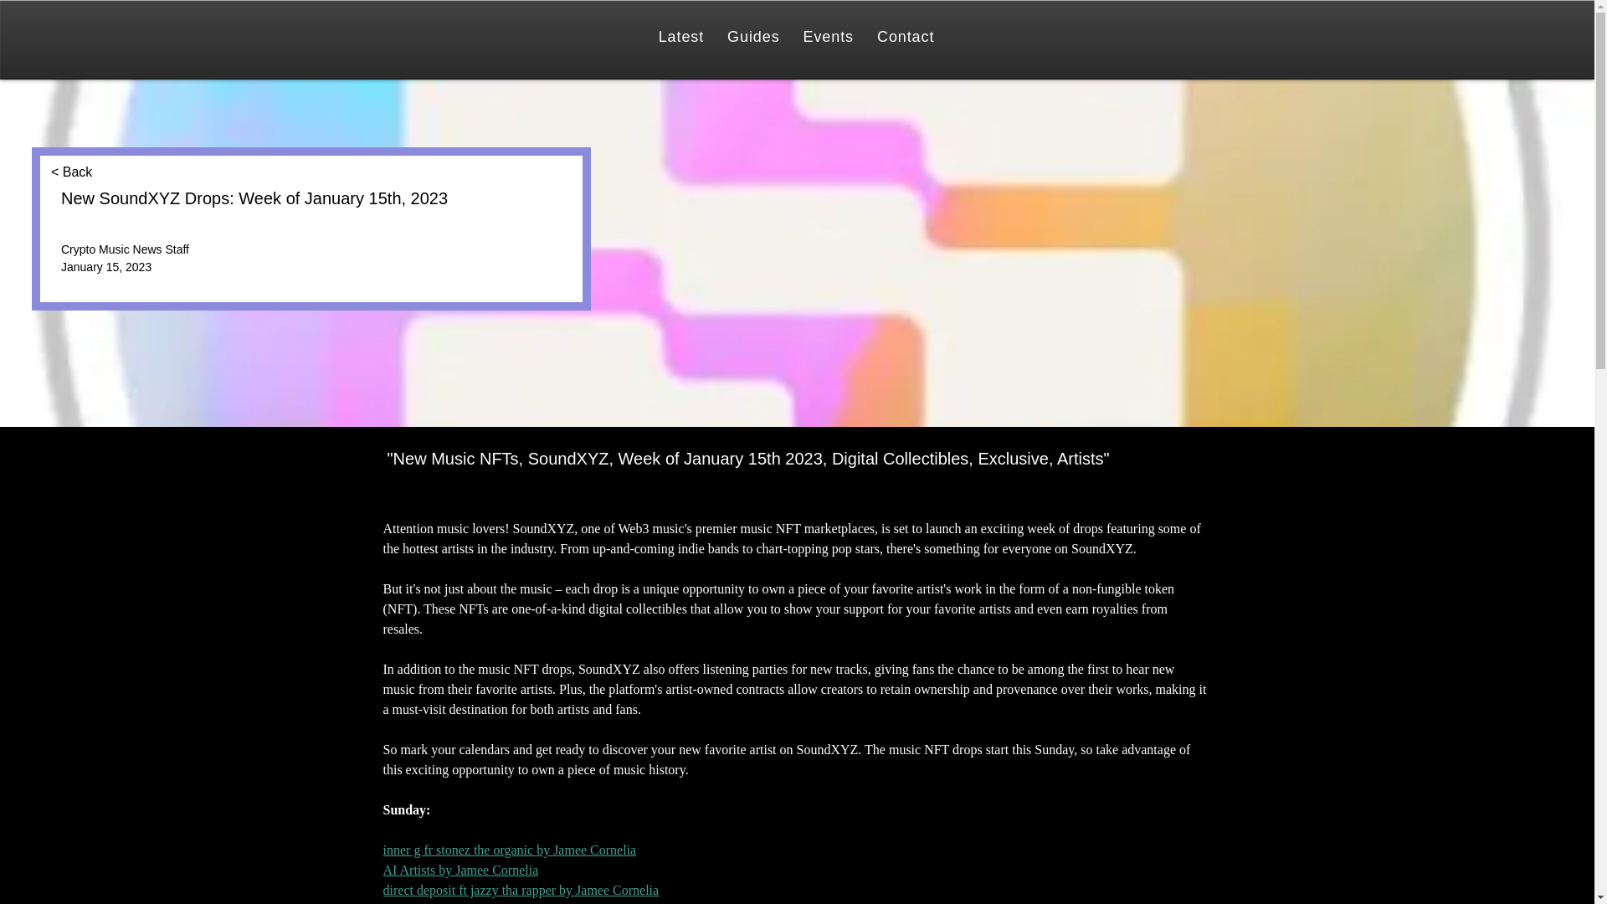 The height and width of the screenshot is (904, 1607). I want to click on AI Artists by Jamee Cornelia, so click(460, 870).